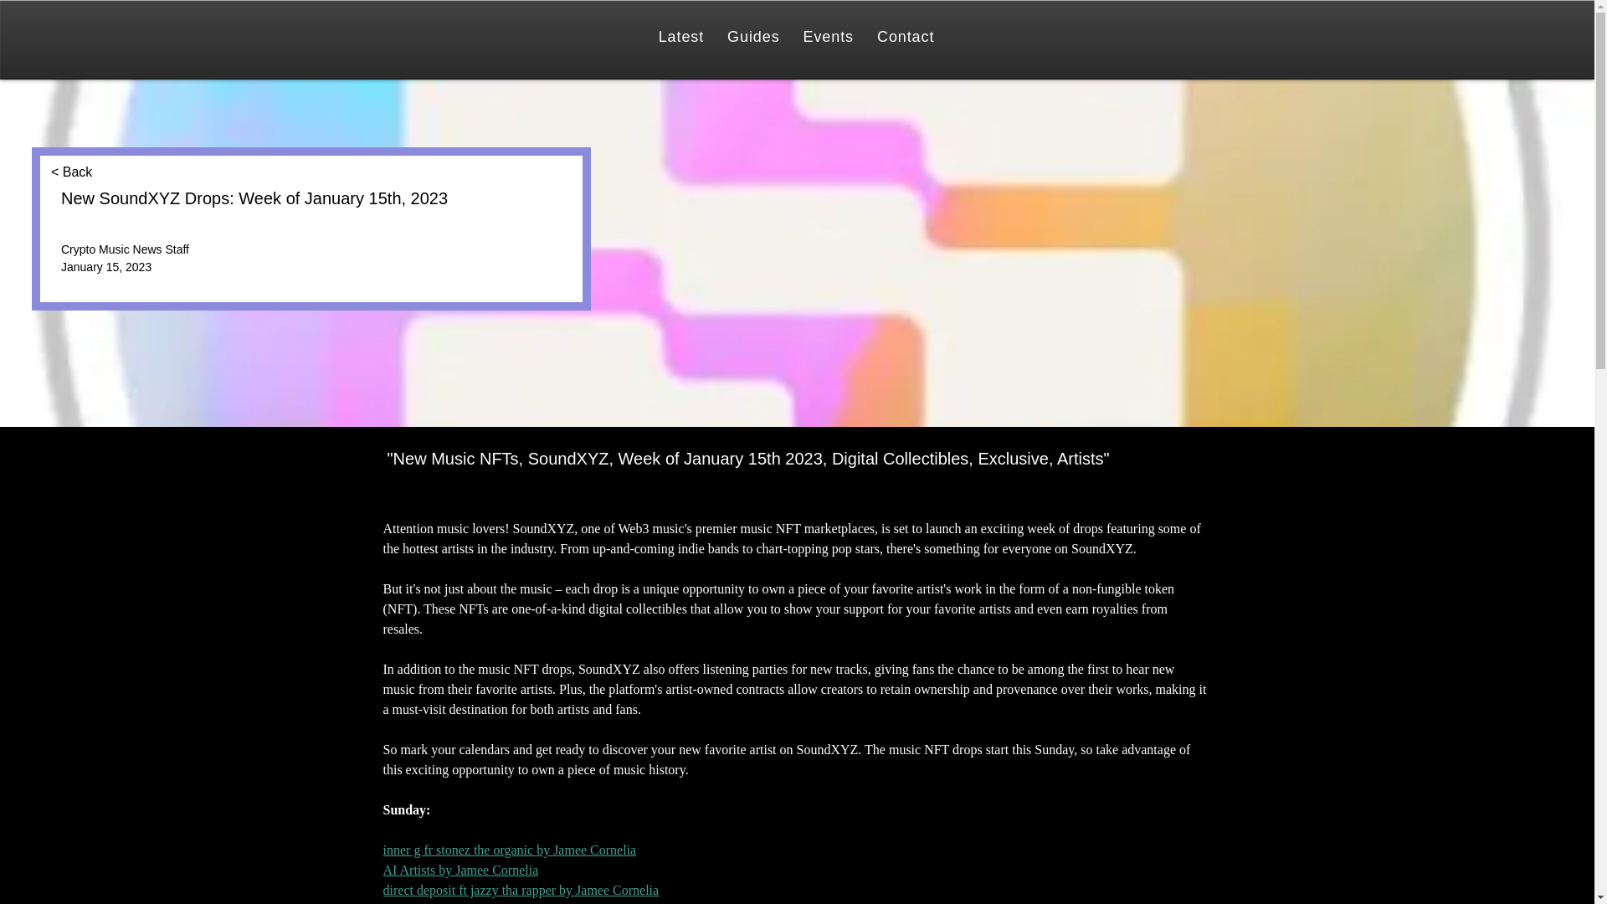 The height and width of the screenshot is (904, 1607). I want to click on AI Artists by Jamee Cornelia, so click(460, 870).